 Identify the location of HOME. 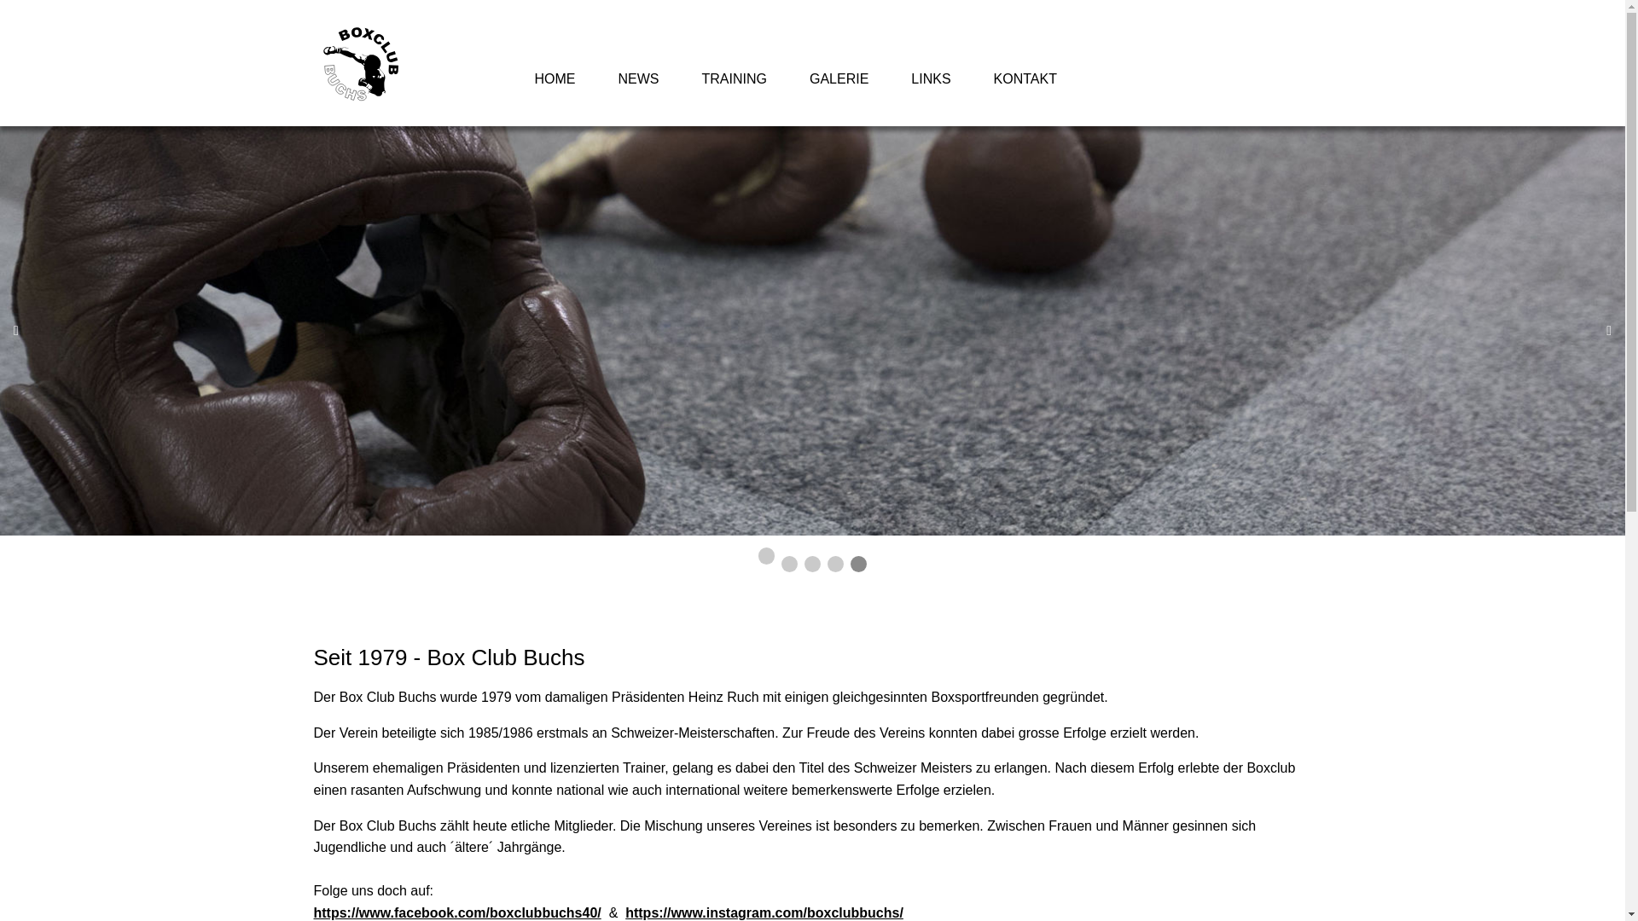
(555, 79).